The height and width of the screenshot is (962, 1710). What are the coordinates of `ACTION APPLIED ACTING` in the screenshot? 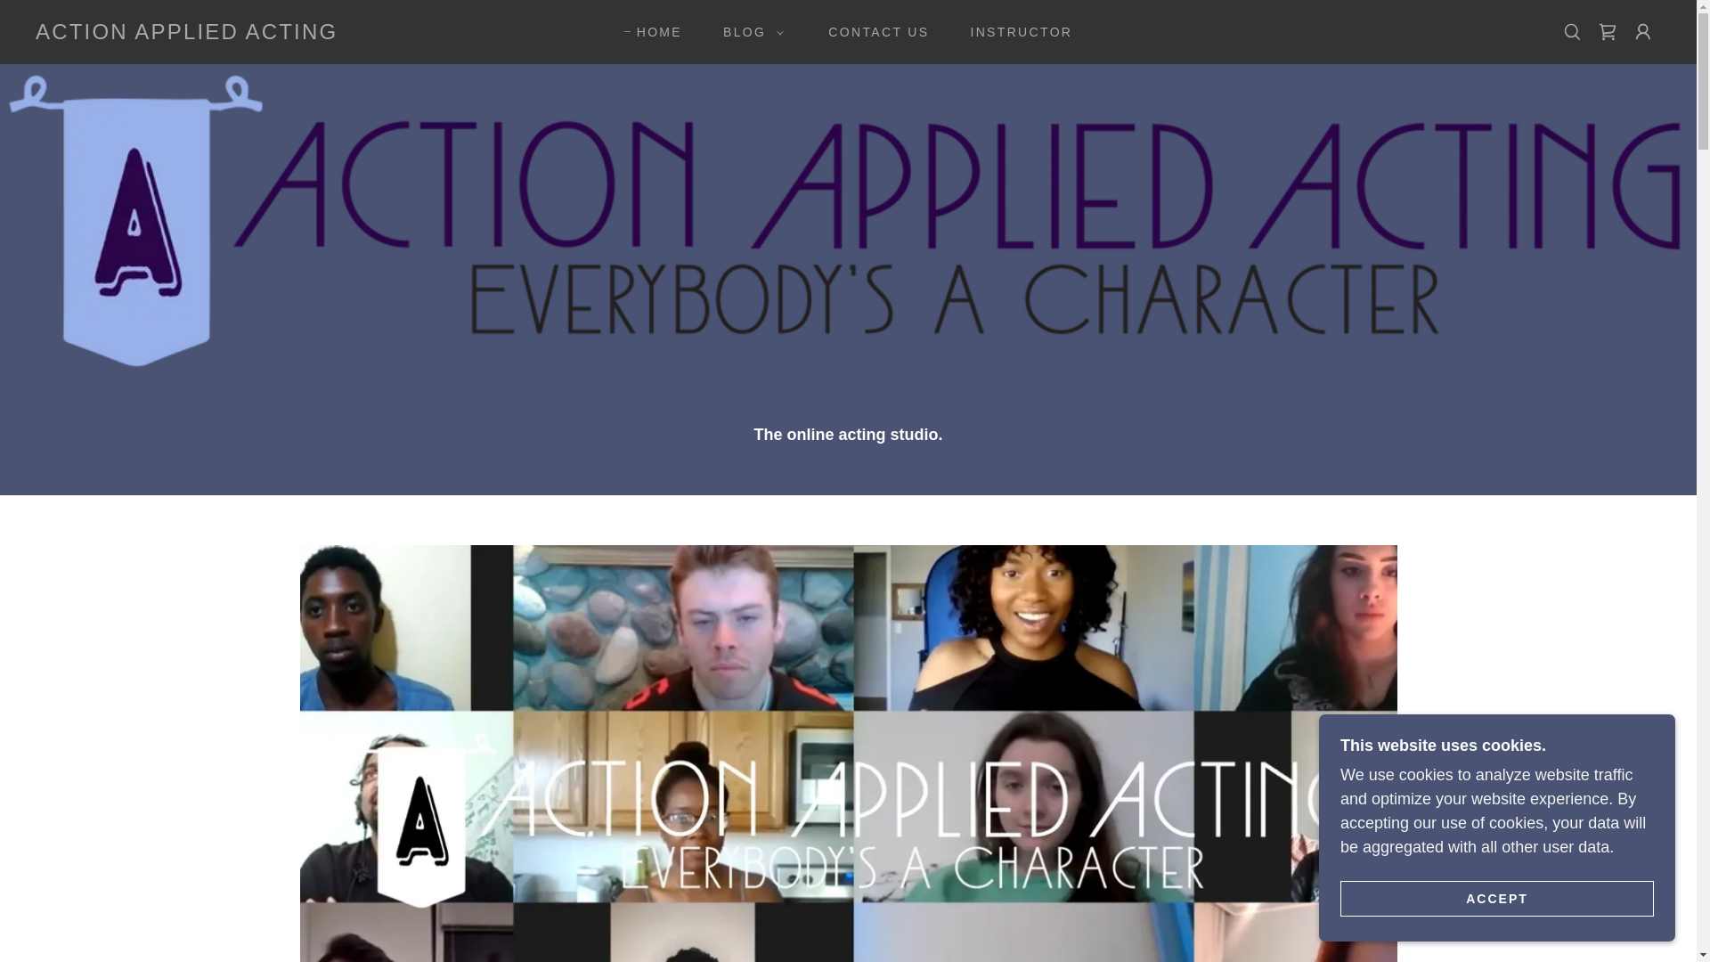 It's located at (186, 34).